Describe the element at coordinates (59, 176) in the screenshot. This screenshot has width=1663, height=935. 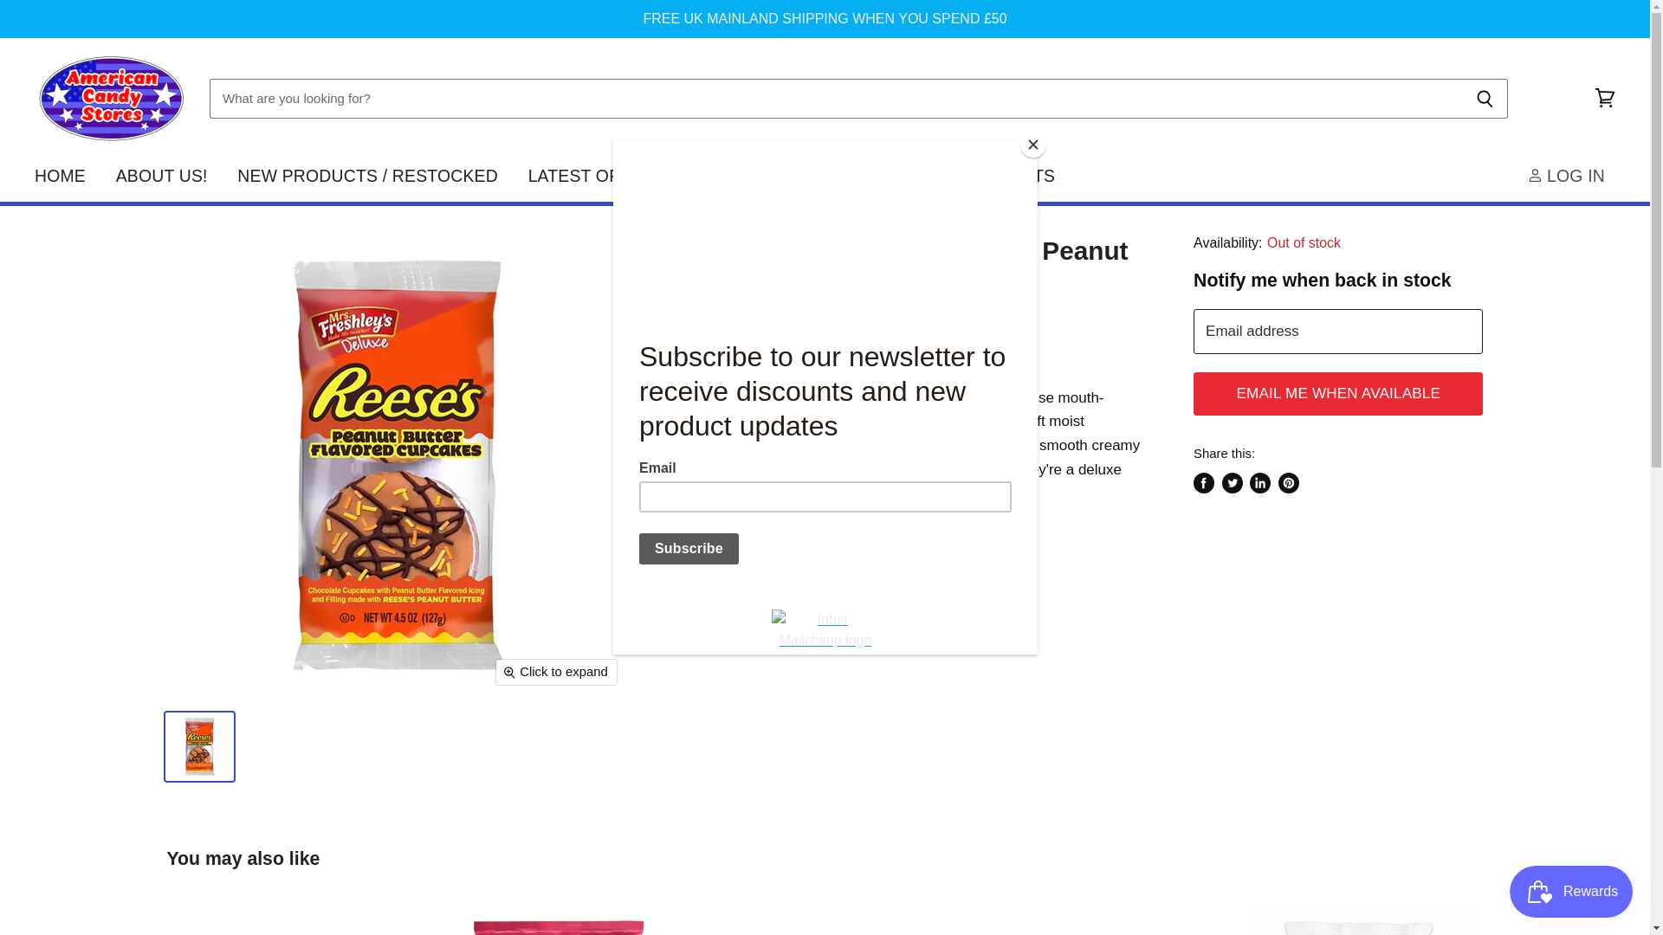
I see `HOME` at that location.